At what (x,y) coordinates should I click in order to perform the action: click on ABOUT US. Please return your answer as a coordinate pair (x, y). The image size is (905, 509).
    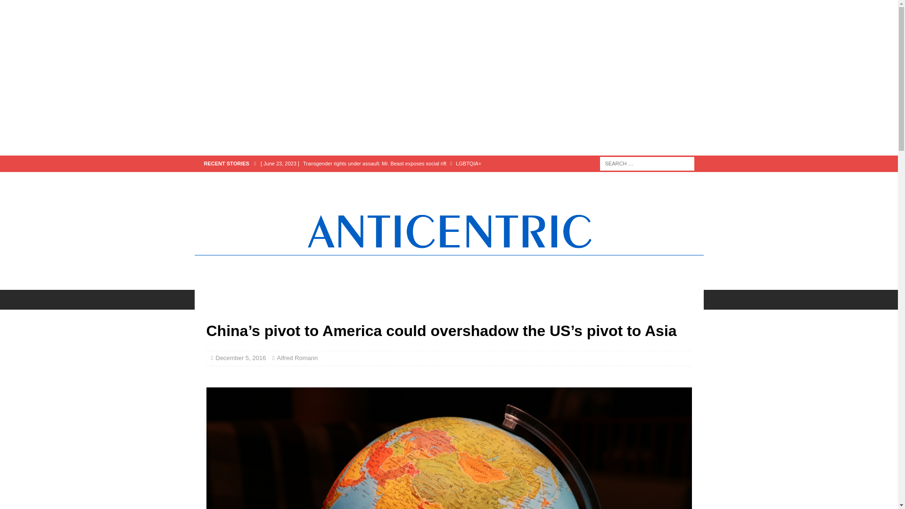
    Looking at the image, I should click on (604, 299).